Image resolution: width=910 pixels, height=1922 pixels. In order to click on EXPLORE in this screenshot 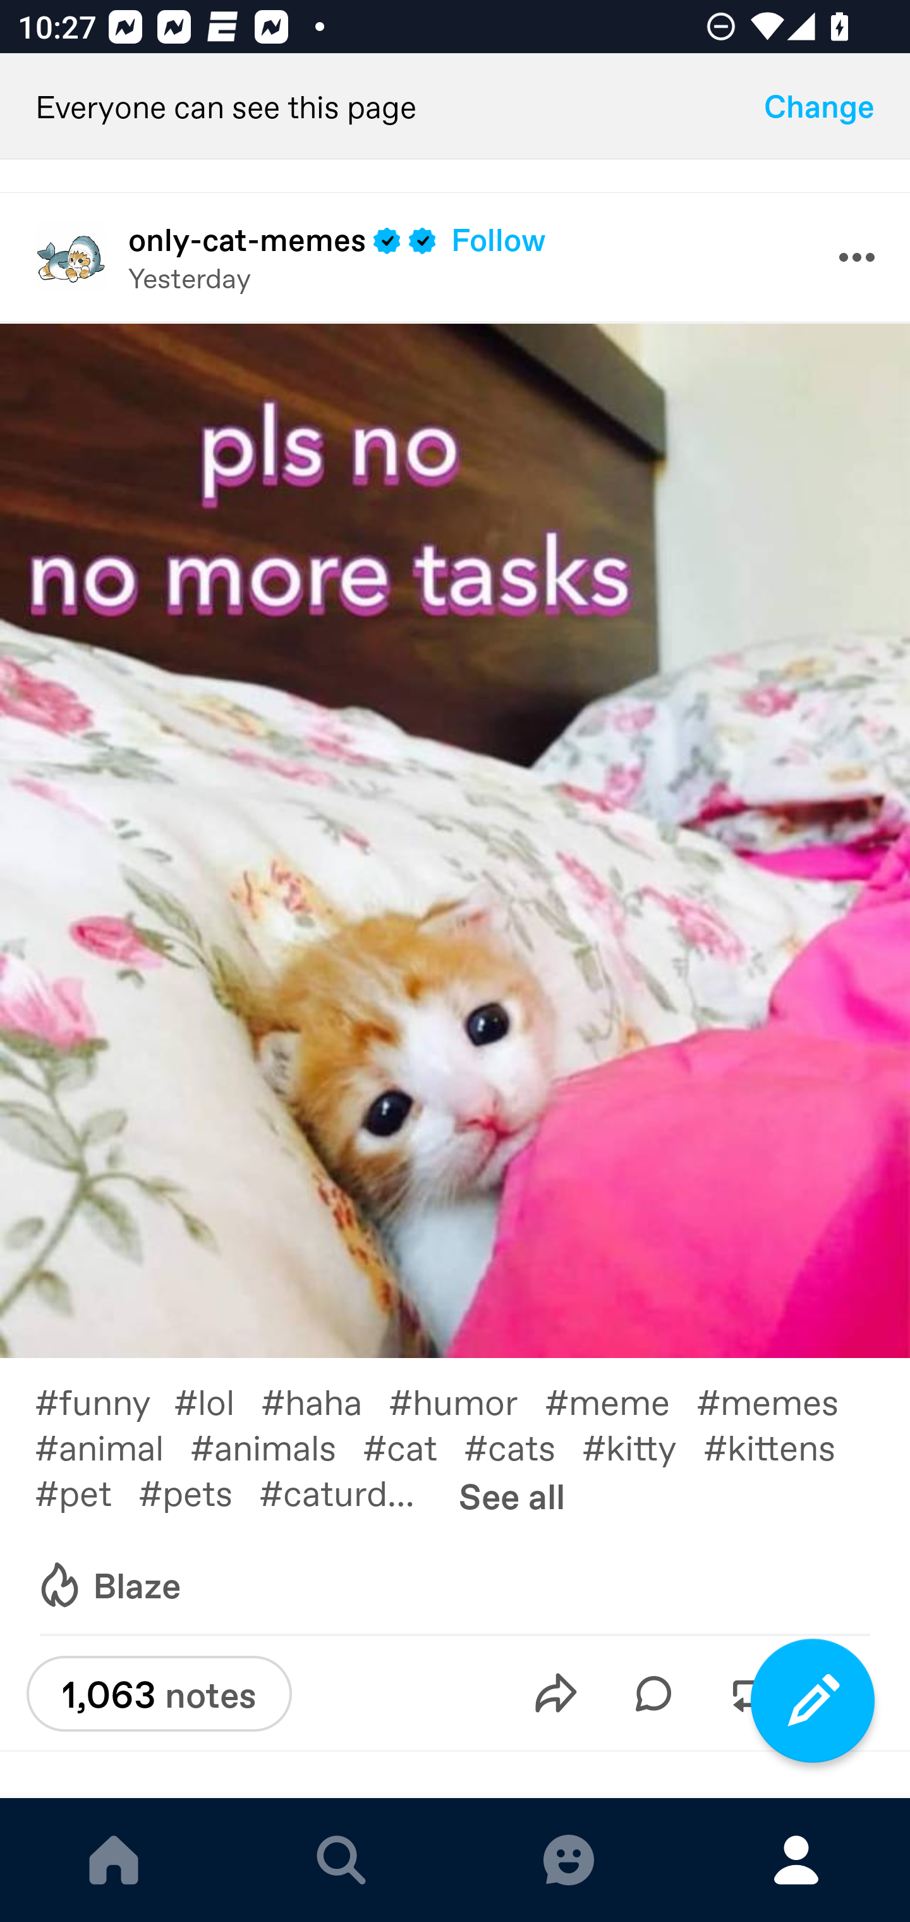, I will do `click(341, 1860)`.